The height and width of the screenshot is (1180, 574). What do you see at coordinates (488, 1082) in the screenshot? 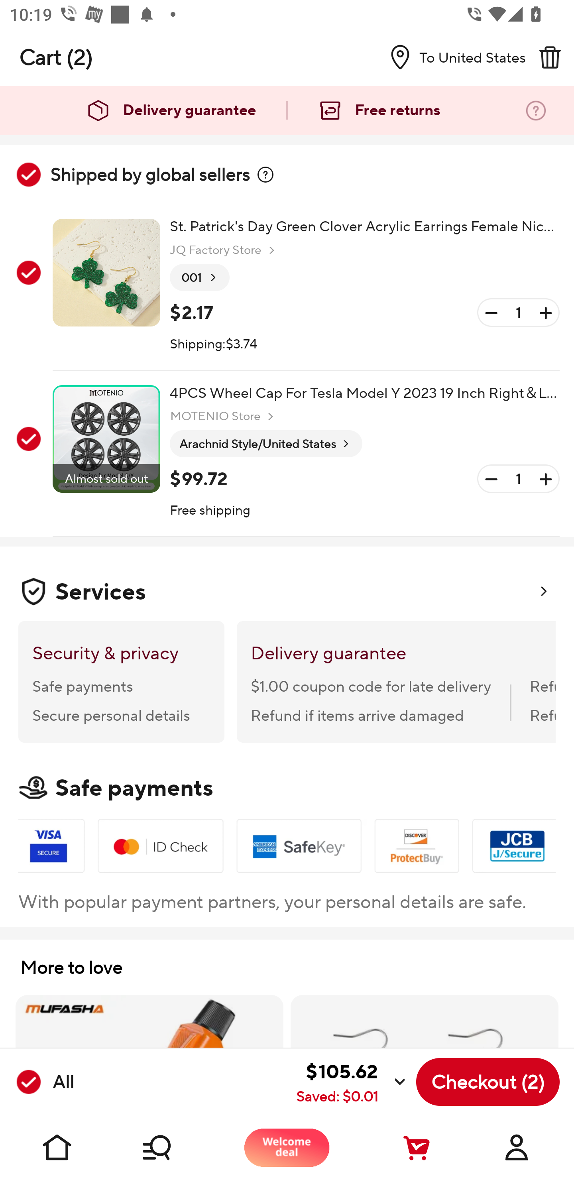
I see `Checkout (2)` at bounding box center [488, 1082].